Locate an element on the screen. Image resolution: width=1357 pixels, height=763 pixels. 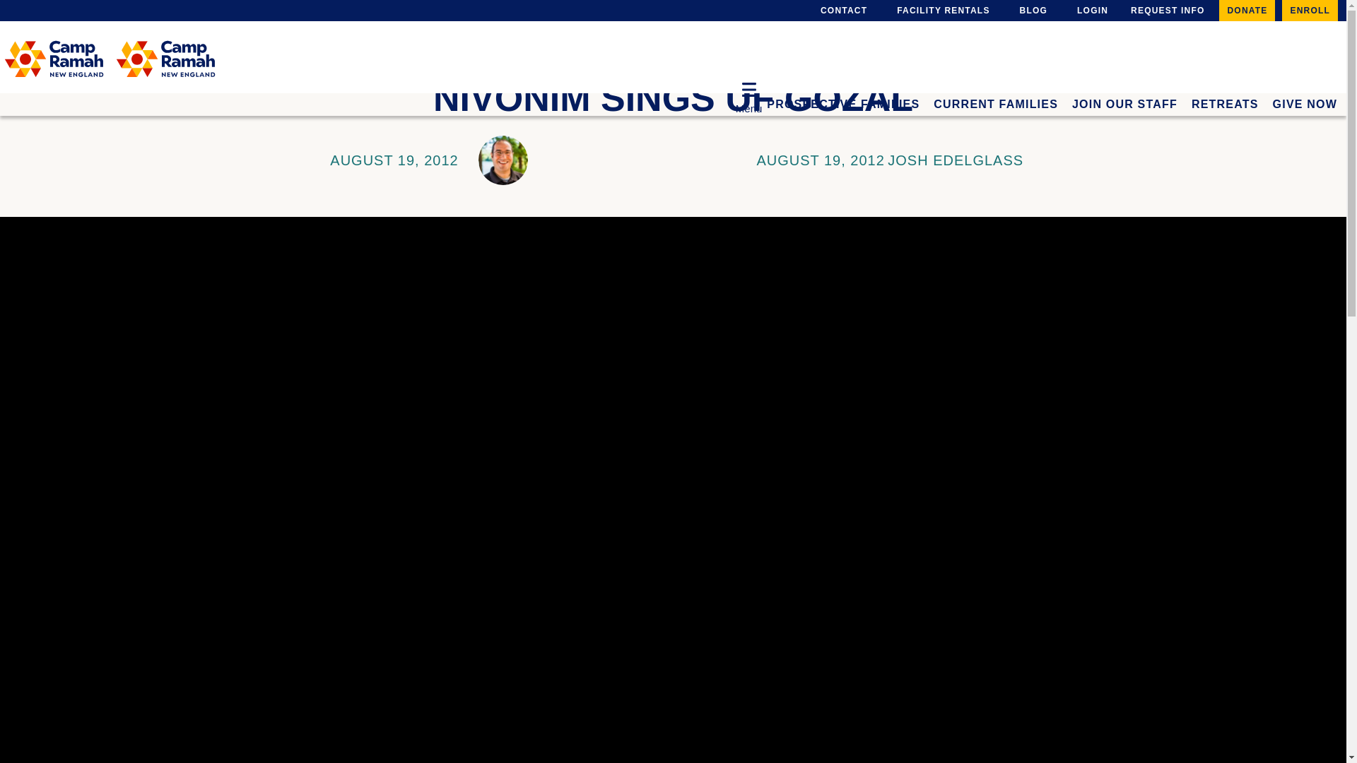
REQUEST INFO is located at coordinates (1168, 11).